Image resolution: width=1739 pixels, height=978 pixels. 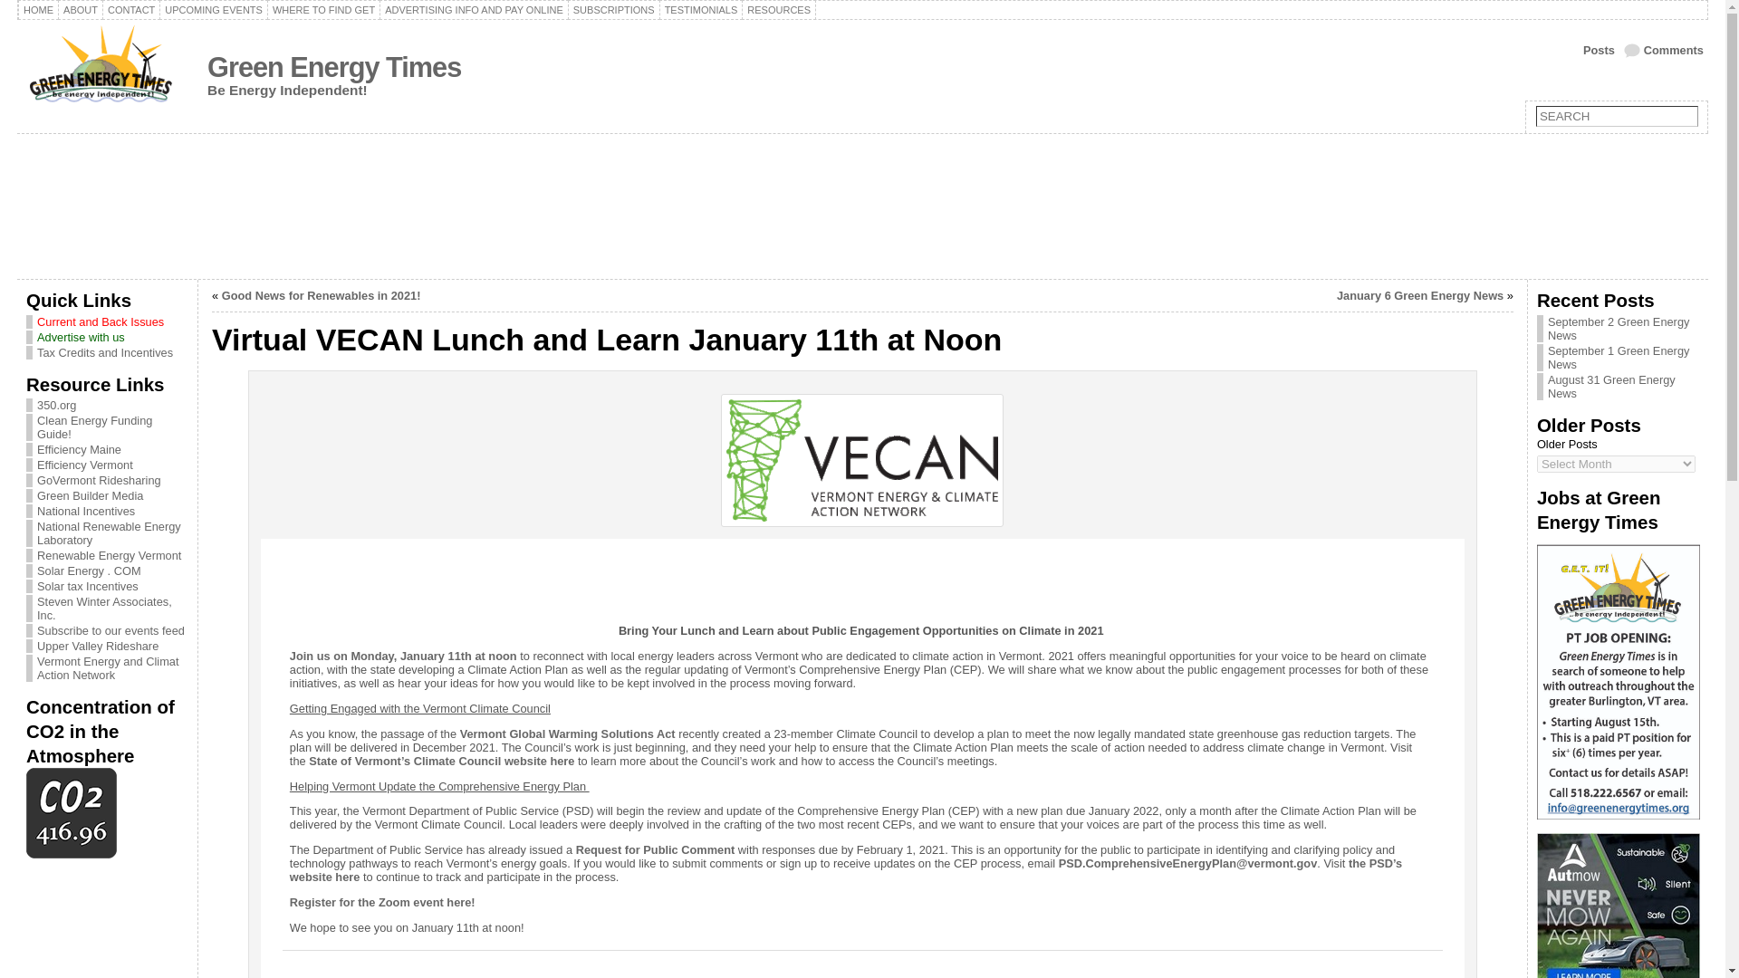 What do you see at coordinates (89, 570) in the screenshot?
I see `Solar Energy . COM` at bounding box center [89, 570].